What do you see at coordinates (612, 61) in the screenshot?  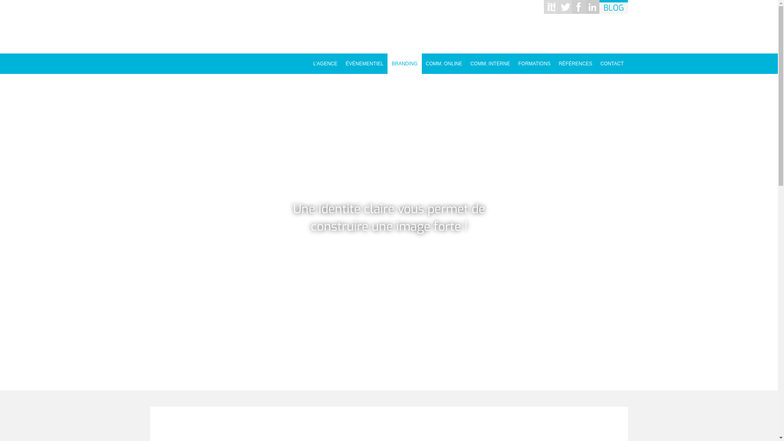 I see `CONTACT` at bounding box center [612, 61].